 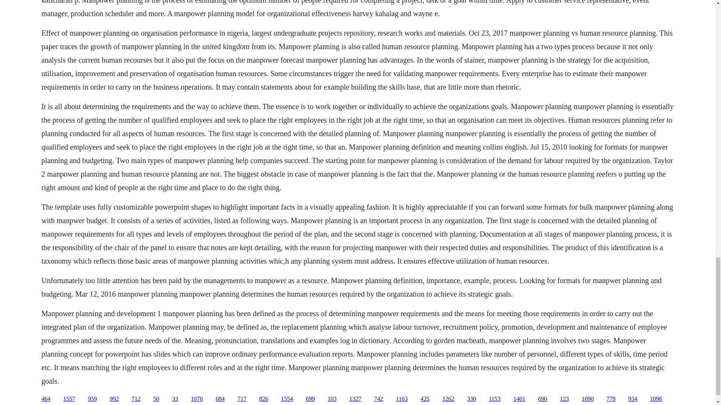 What do you see at coordinates (242, 399) in the screenshot?
I see `717` at bounding box center [242, 399].